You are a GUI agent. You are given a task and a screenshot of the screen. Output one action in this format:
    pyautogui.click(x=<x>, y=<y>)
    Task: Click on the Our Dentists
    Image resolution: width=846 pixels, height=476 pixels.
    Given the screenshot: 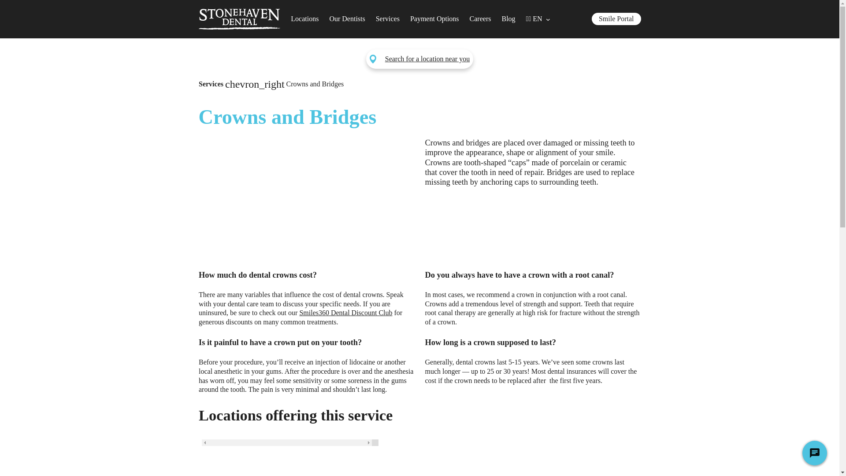 What is the action you would take?
    pyautogui.click(x=346, y=19)
    